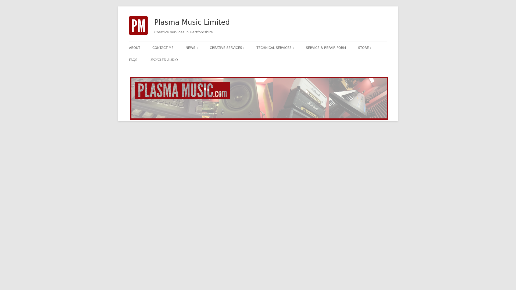 This screenshot has width=516, height=290. I want to click on STORE, so click(364, 48).